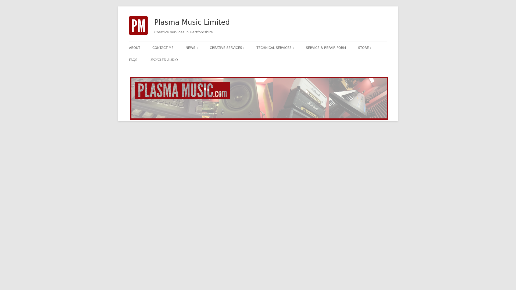 This screenshot has width=516, height=290. I want to click on STORE, so click(364, 48).